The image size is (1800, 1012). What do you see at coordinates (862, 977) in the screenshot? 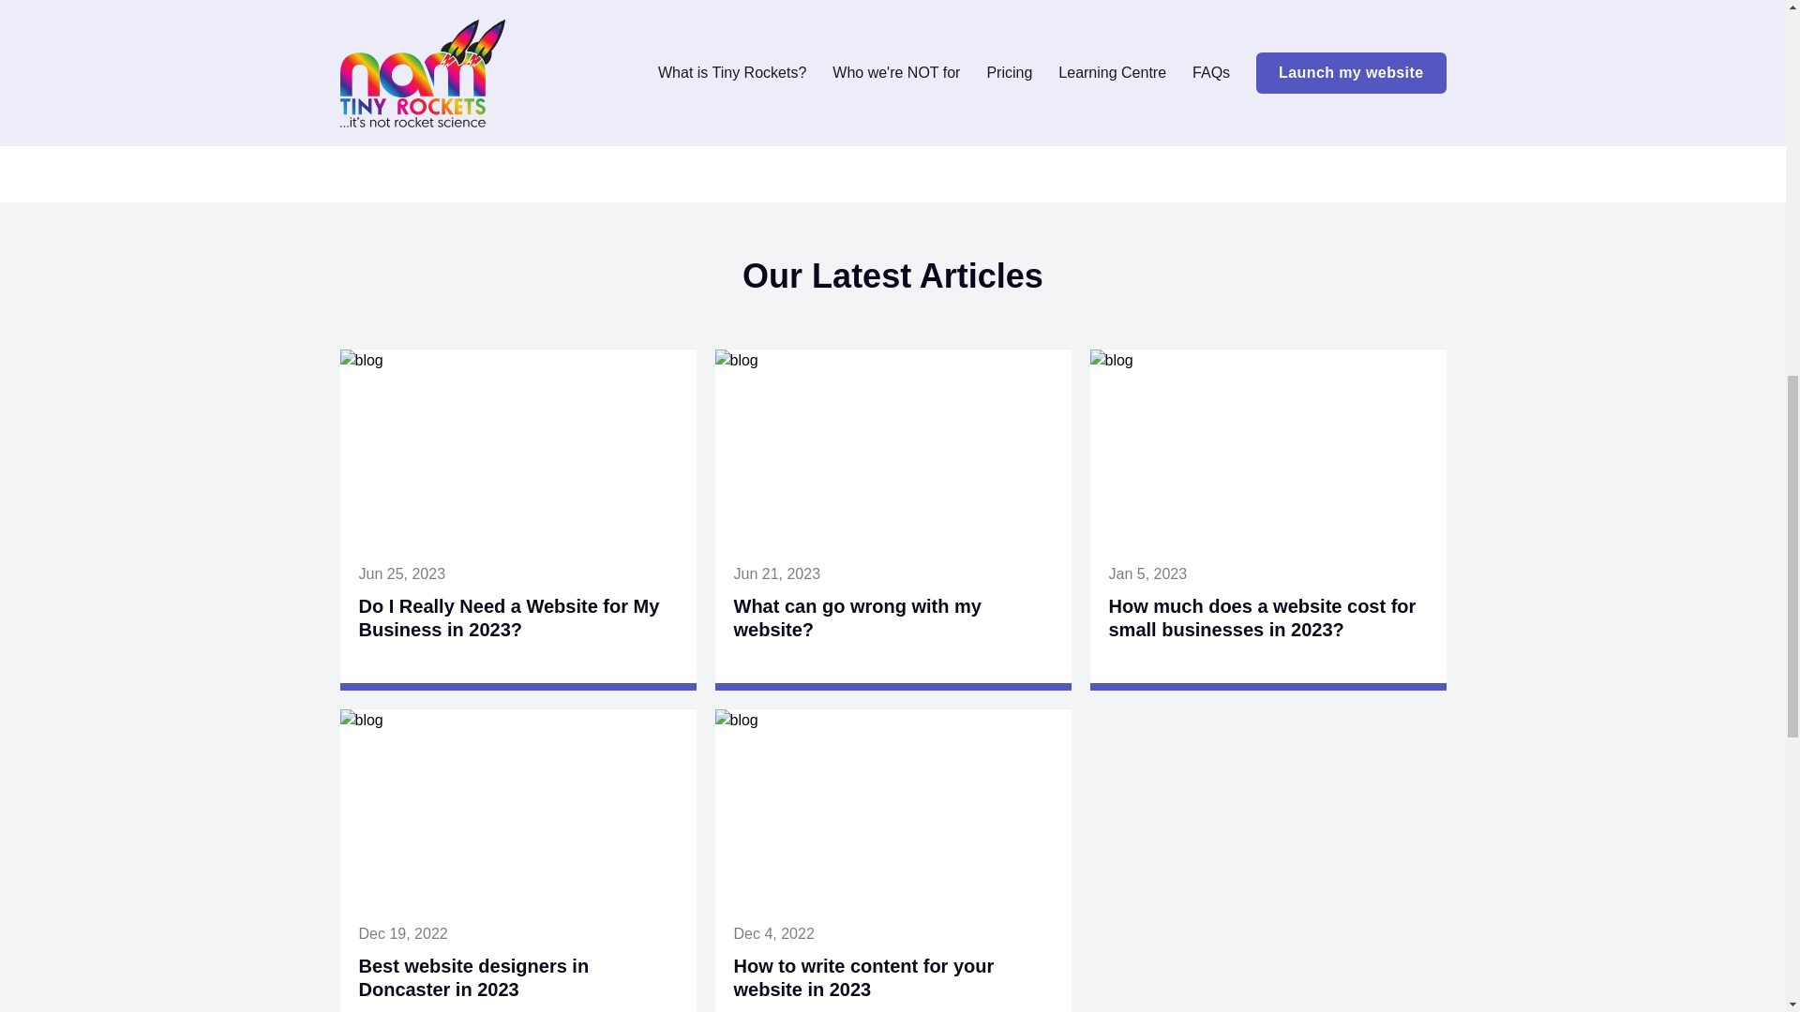
I see `How to write content for your website in 2023` at bounding box center [862, 977].